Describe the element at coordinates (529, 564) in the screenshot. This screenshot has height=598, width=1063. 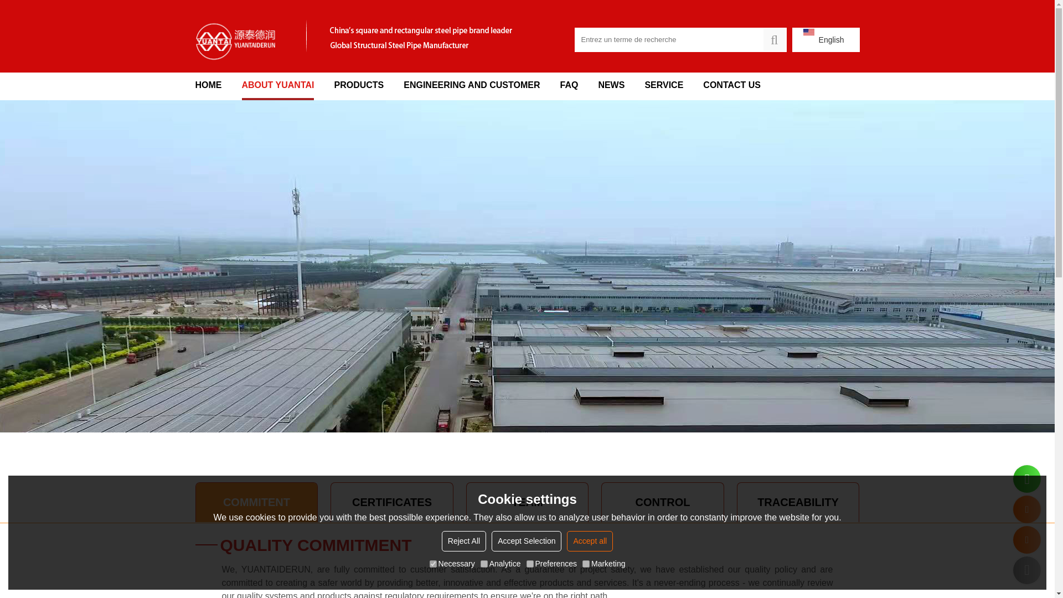
I see `on` at that location.